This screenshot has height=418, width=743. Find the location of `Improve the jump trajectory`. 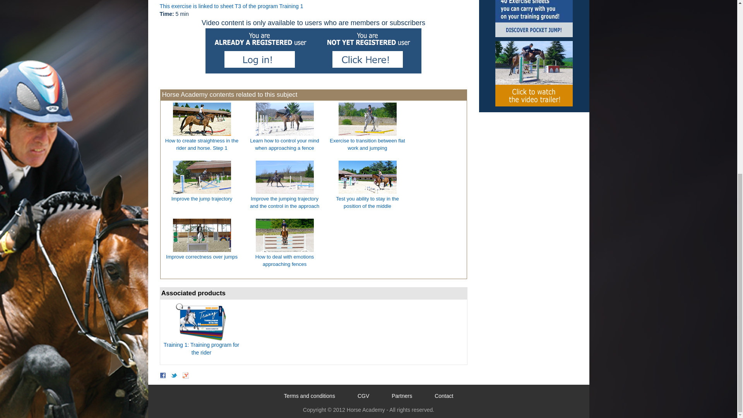

Improve the jump trajectory is located at coordinates (202, 181).